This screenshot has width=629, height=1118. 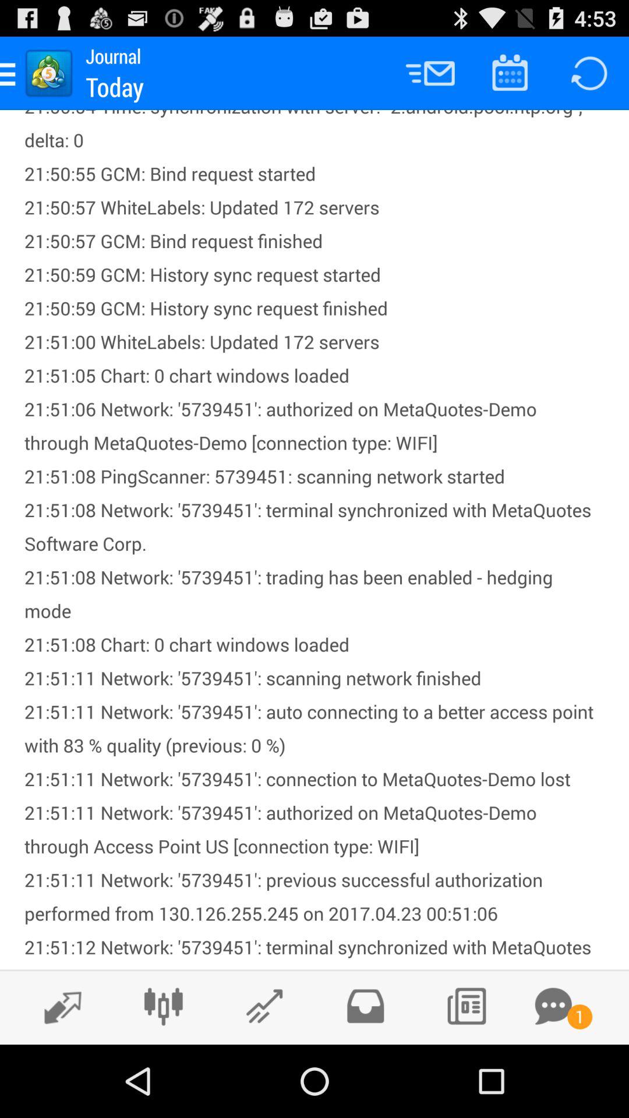 I want to click on turn off the item at the center, so click(x=314, y=540).